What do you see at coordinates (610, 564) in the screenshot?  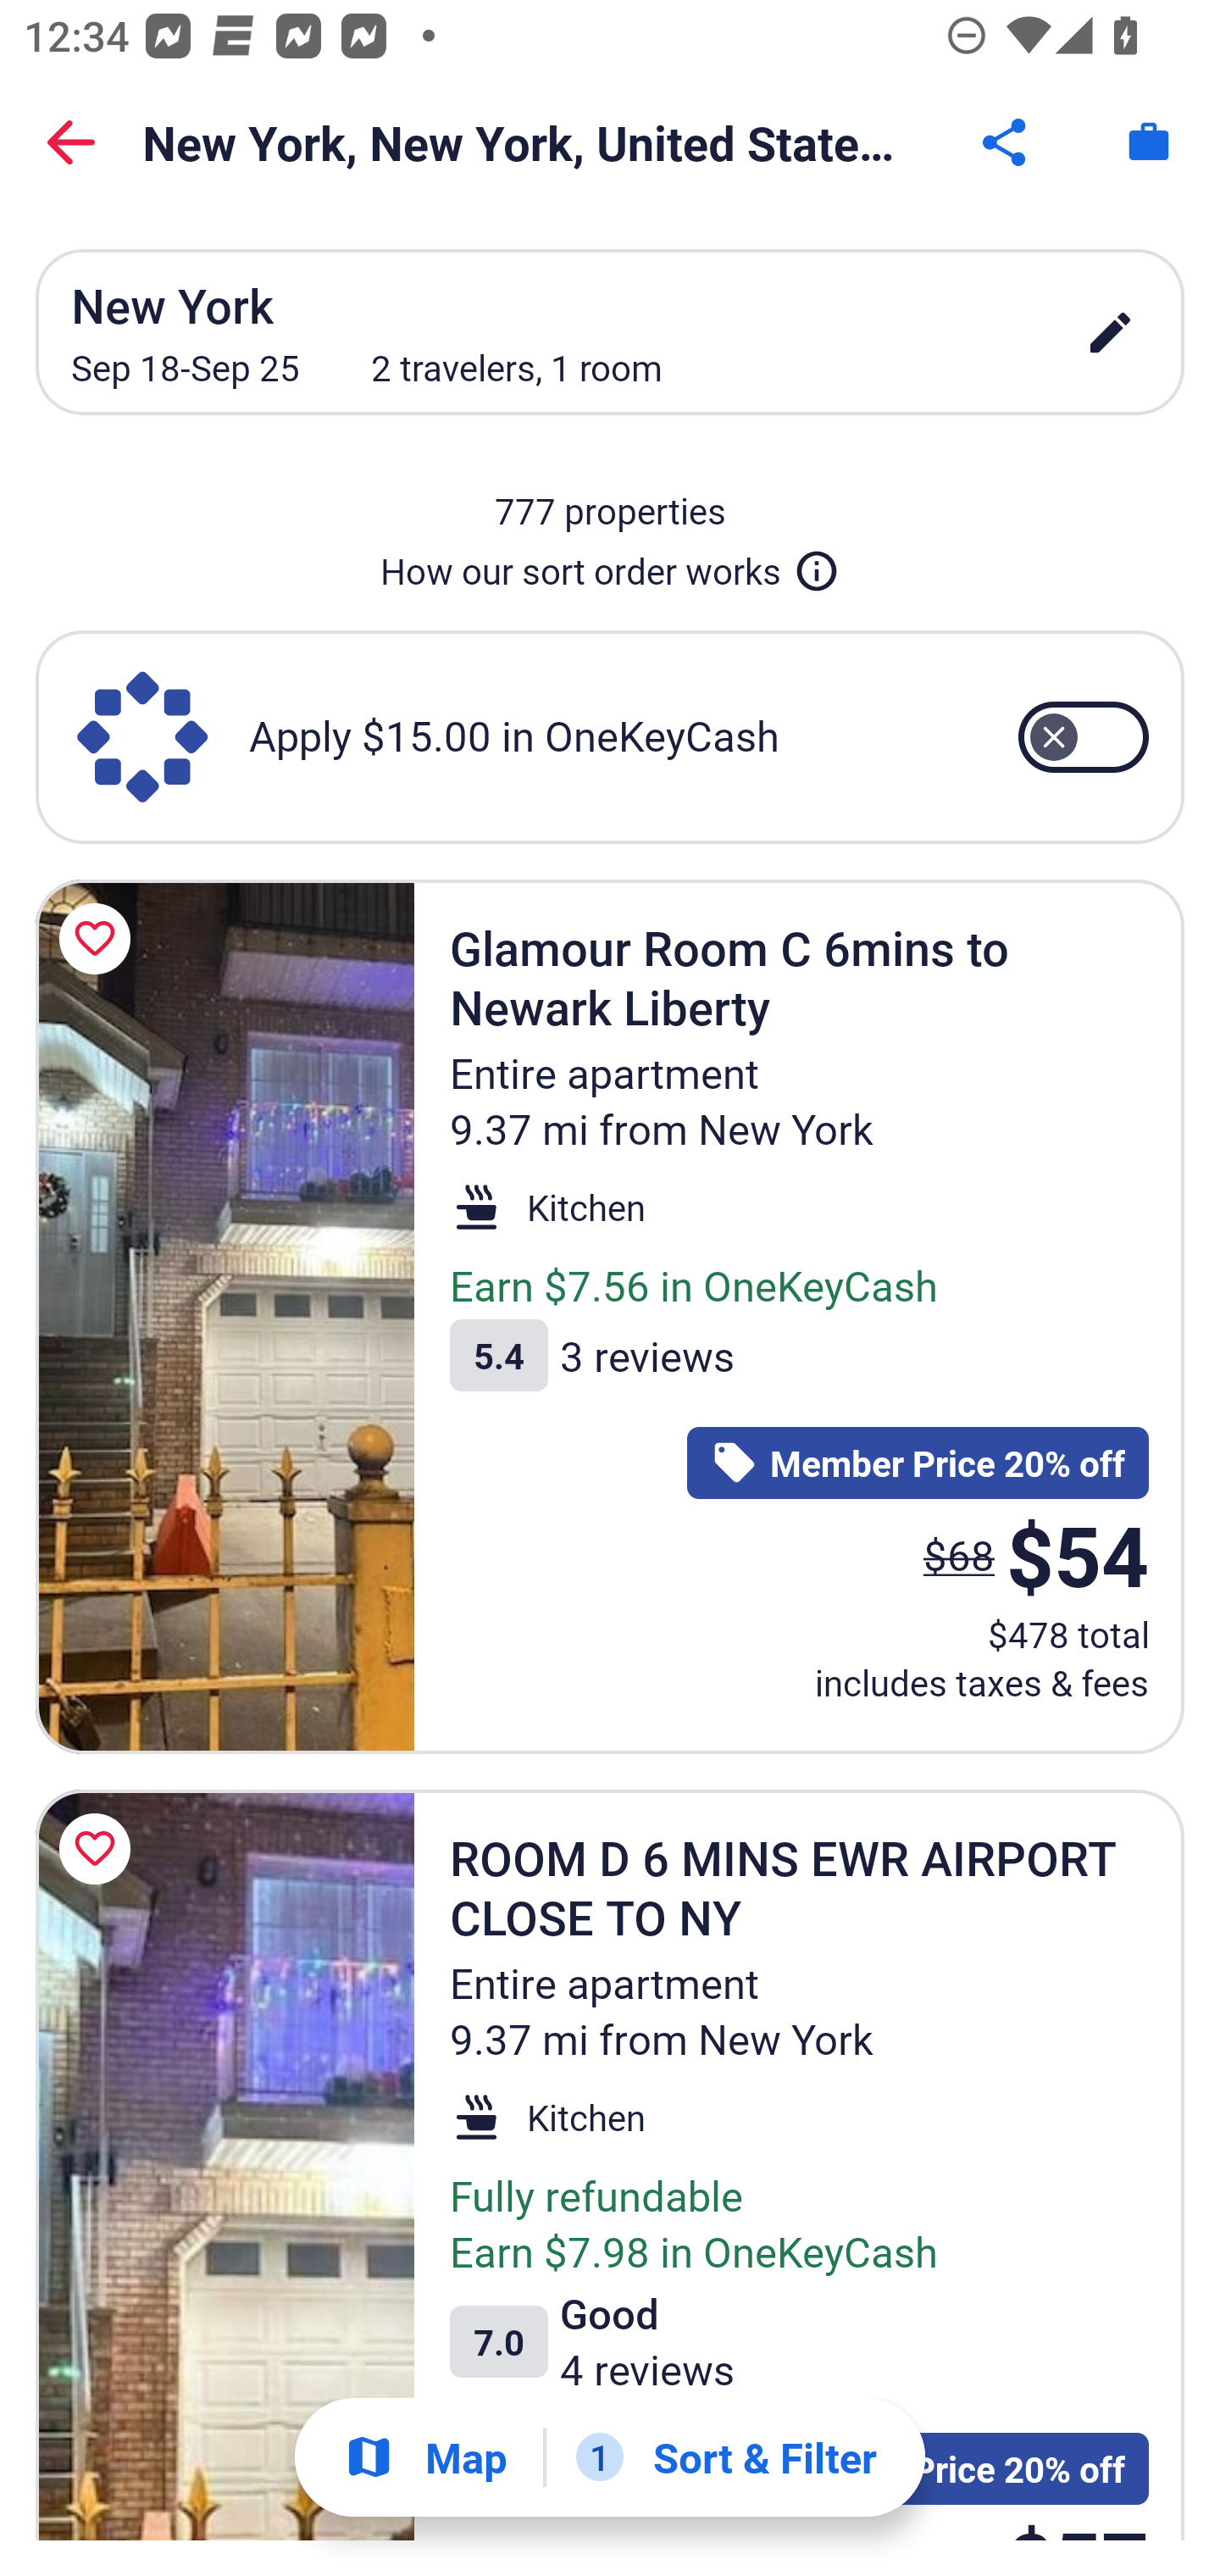 I see `How our sort order works` at bounding box center [610, 564].